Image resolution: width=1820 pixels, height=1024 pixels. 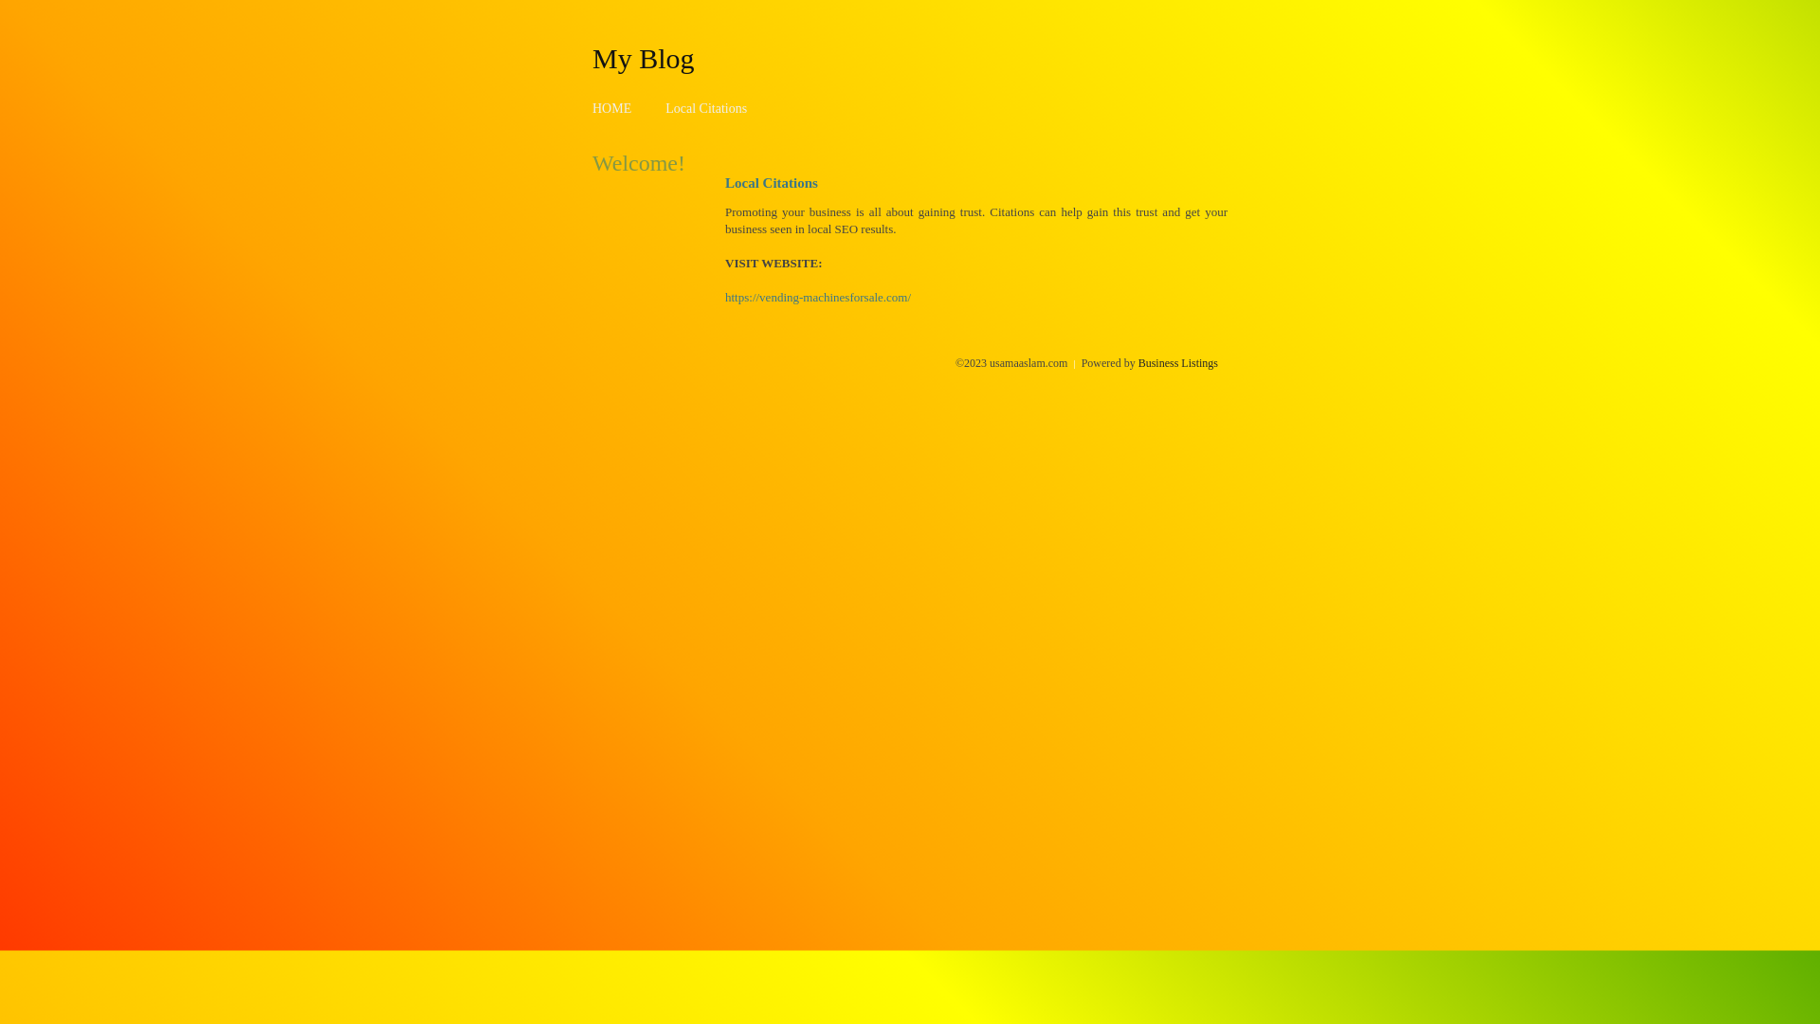 What do you see at coordinates (612, 108) in the screenshot?
I see `HOME` at bounding box center [612, 108].